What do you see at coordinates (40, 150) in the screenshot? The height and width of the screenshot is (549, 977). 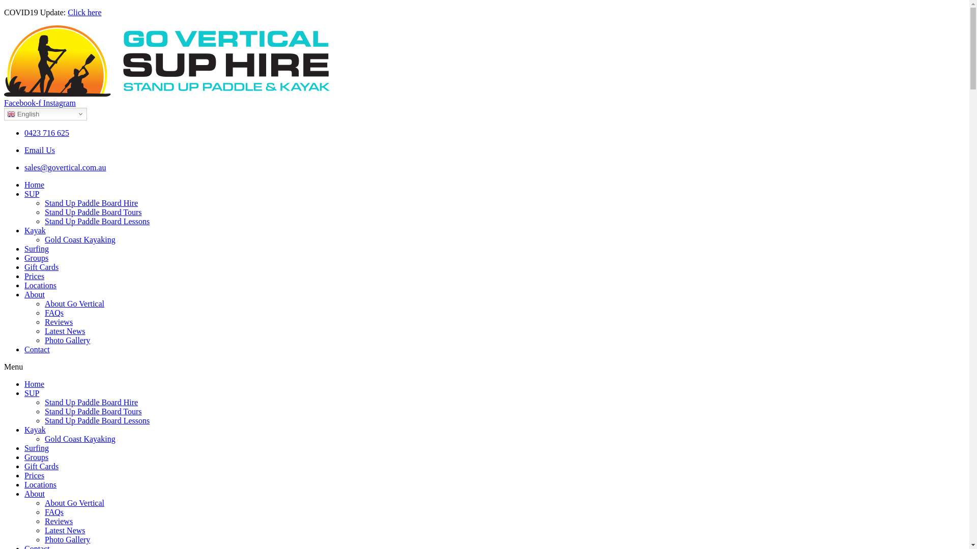 I see `Email Us` at bounding box center [40, 150].